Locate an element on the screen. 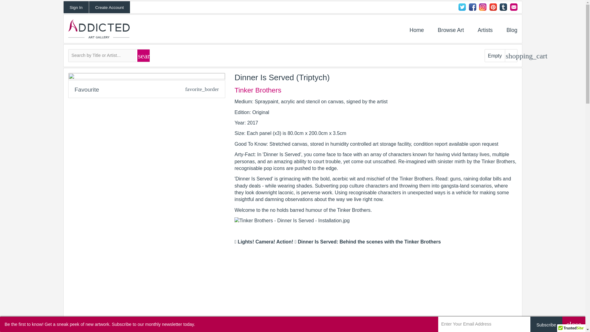 Image resolution: width=590 pixels, height=332 pixels. Browse Art is located at coordinates (450, 30).